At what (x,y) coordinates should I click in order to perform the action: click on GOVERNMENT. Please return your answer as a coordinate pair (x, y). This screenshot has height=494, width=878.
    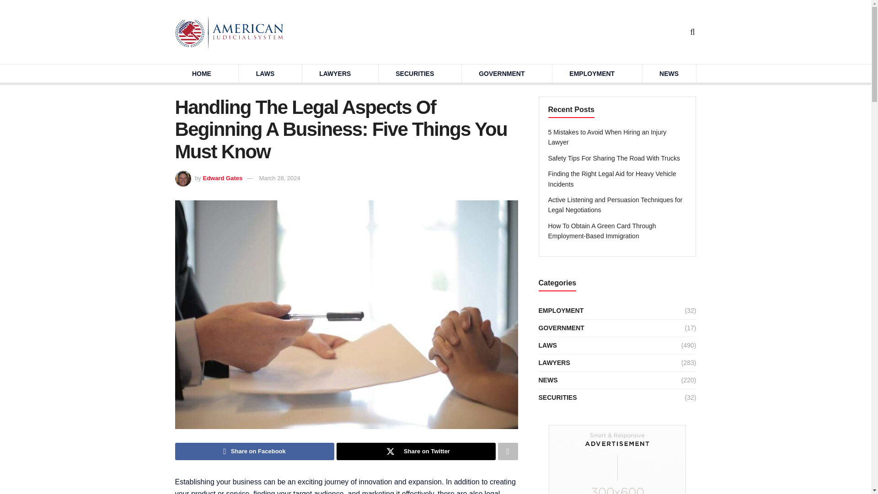
    Looking at the image, I should click on (501, 74).